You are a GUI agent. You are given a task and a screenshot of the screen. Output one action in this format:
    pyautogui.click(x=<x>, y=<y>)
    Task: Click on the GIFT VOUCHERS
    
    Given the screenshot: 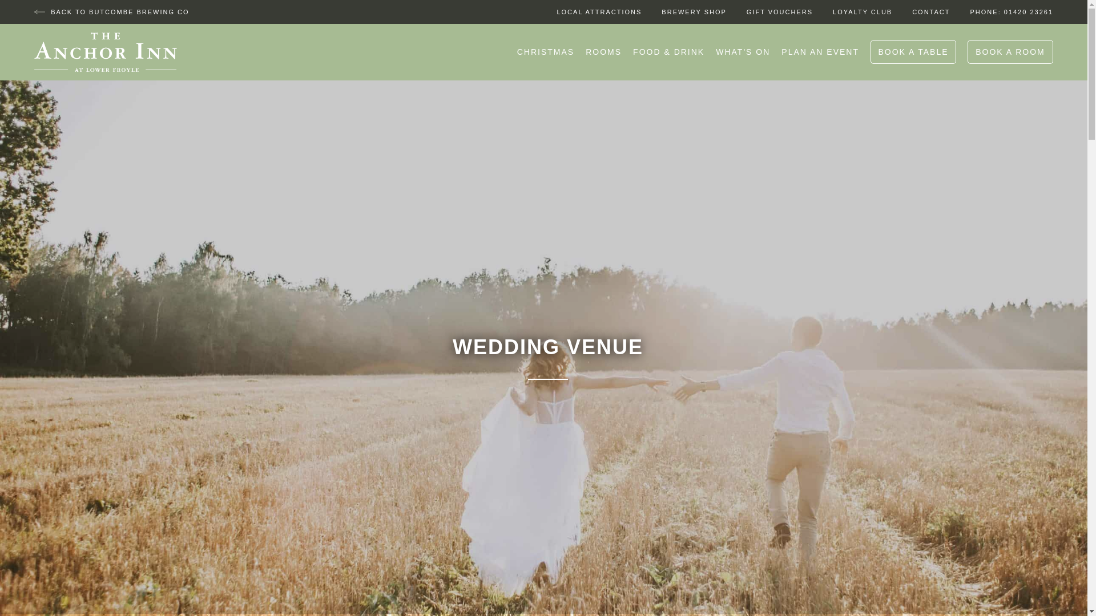 What is the action you would take?
    pyautogui.click(x=780, y=12)
    